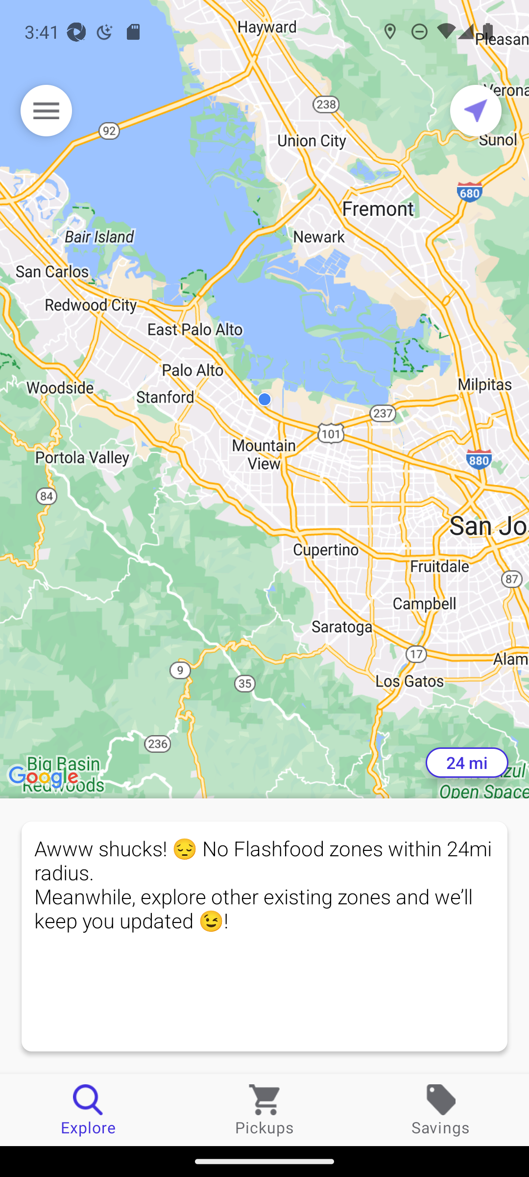  Describe the element at coordinates (467, 763) in the screenshot. I see `24 mi` at that location.